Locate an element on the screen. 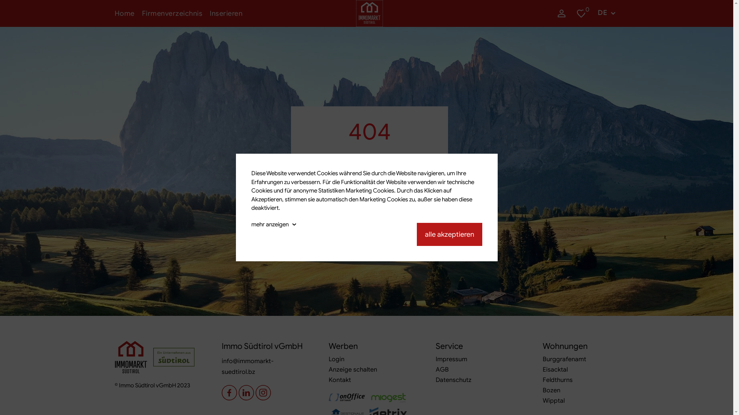  alle akzeptieren is located at coordinates (449, 234).